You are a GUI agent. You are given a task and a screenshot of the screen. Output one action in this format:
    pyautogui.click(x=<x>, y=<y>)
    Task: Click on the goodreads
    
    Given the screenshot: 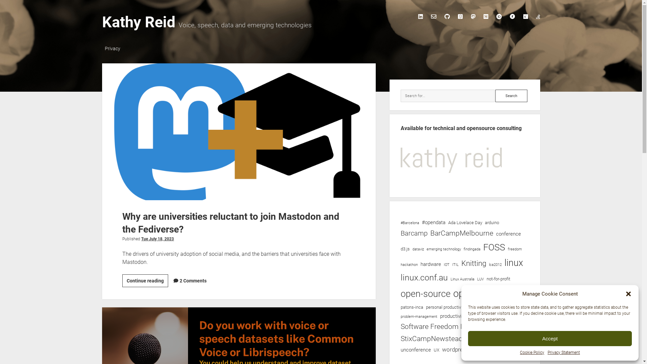 What is the action you would take?
    pyautogui.click(x=460, y=17)
    